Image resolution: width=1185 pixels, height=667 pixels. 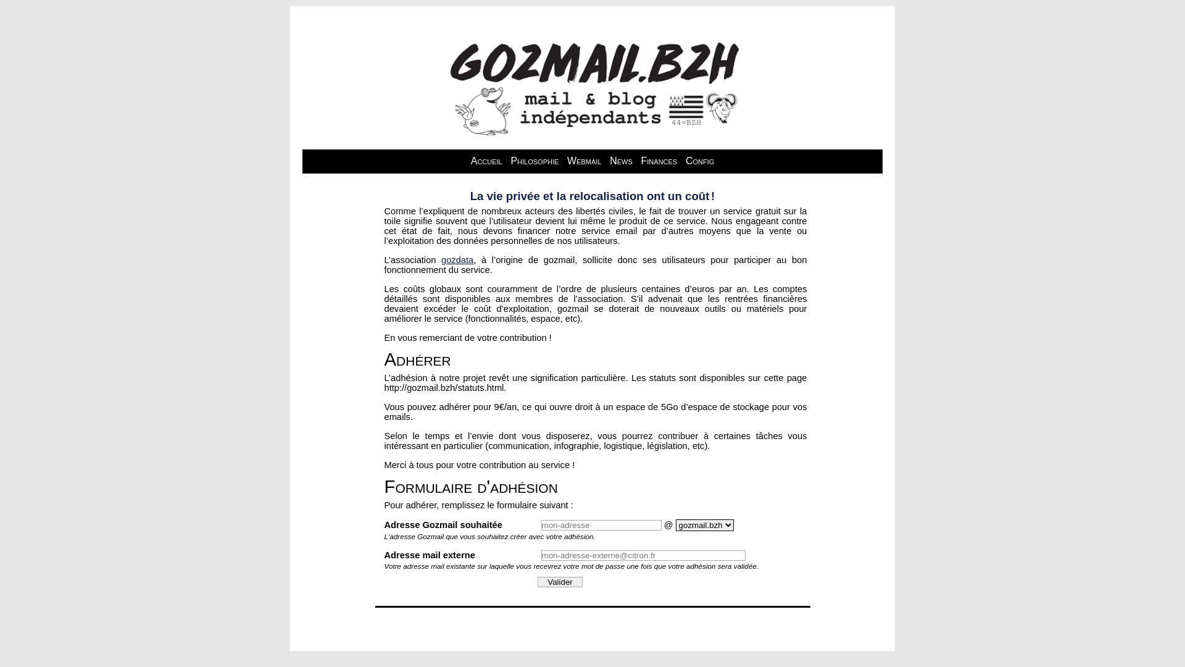 What do you see at coordinates (621, 161) in the screenshot?
I see `News` at bounding box center [621, 161].